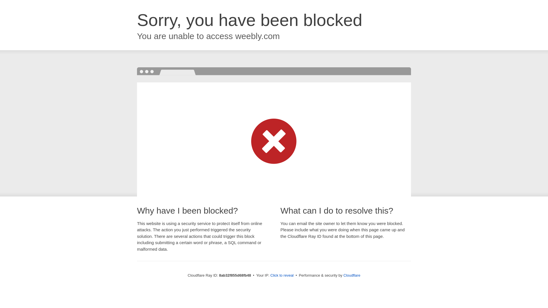 The image size is (548, 308). What do you see at coordinates (352, 275) in the screenshot?
I see `Cloudflare` at bounding box center [352, 275].